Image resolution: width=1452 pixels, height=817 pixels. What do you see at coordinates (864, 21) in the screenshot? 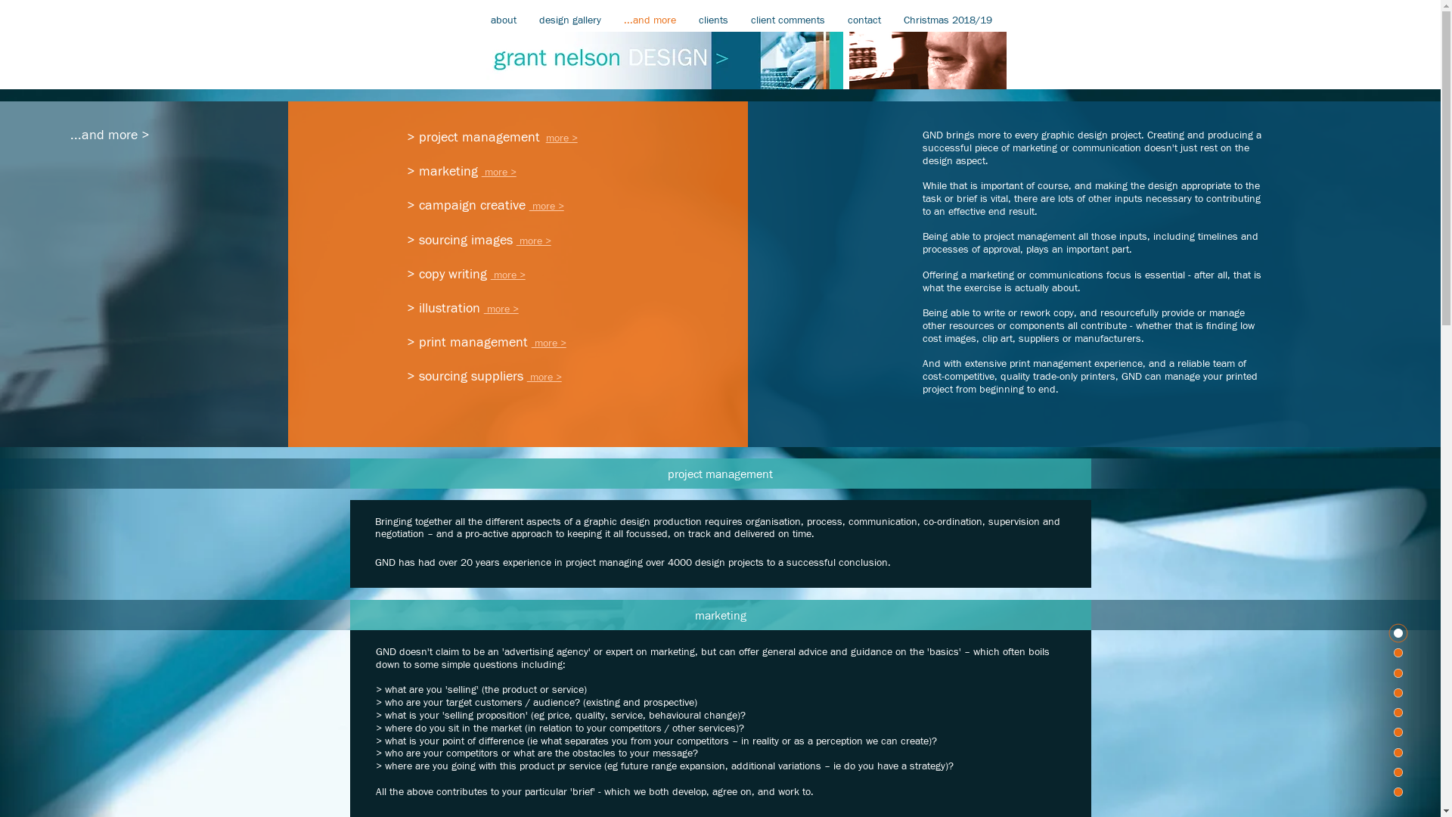
I see `contact` at bounding box center [864, 21].